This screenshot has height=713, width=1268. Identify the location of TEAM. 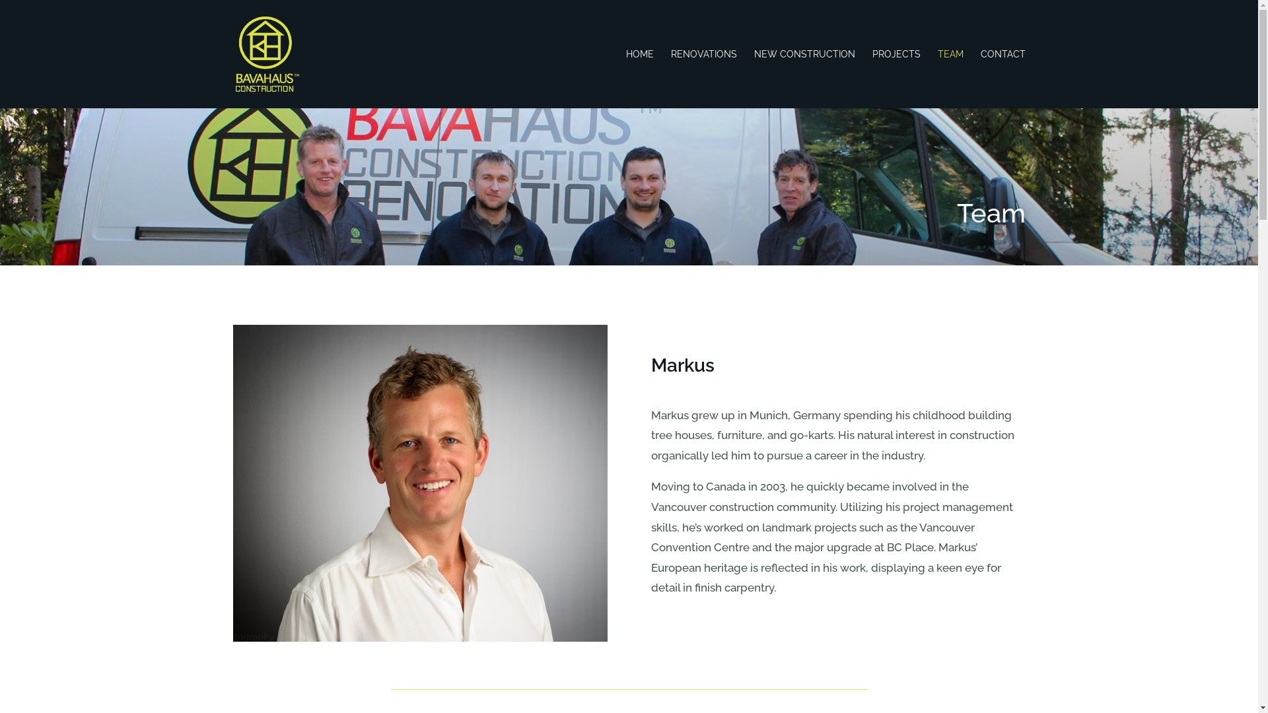
(951, 79).